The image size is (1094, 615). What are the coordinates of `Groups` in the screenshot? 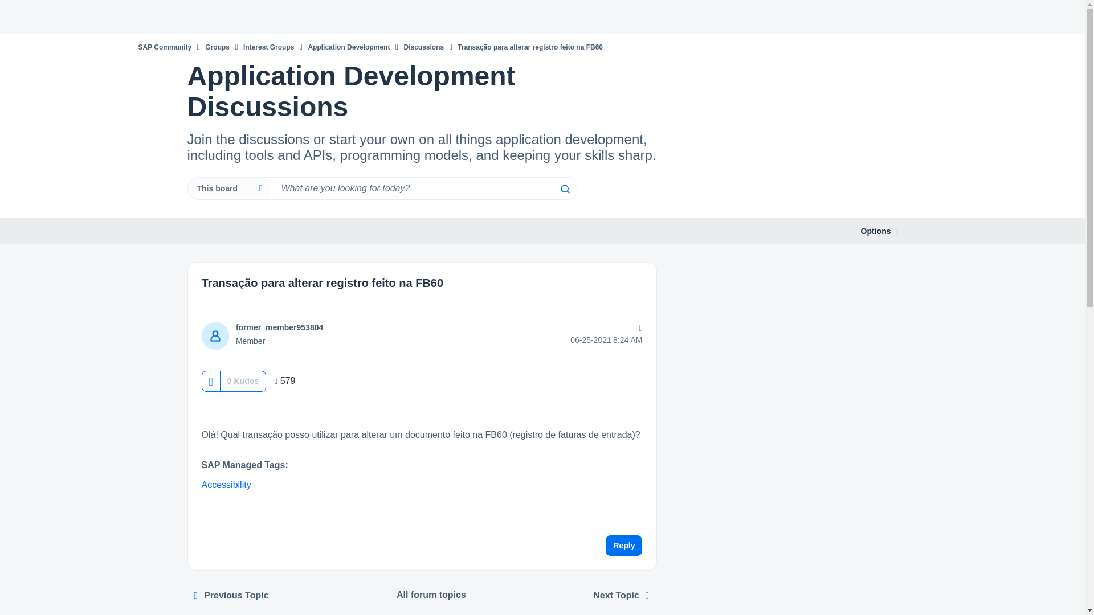 It's located at (218, 47).